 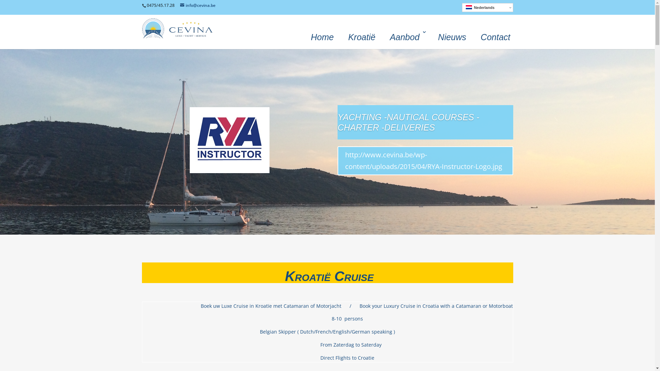 I want to click on info@cevina.be, so click(x=198, y=5).